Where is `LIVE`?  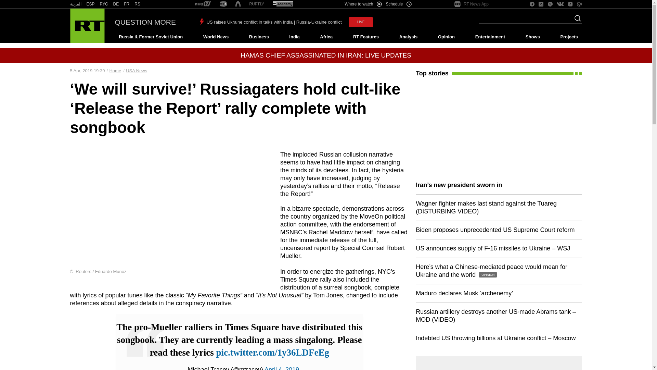
LIVE is located at coordinates (361, 22).